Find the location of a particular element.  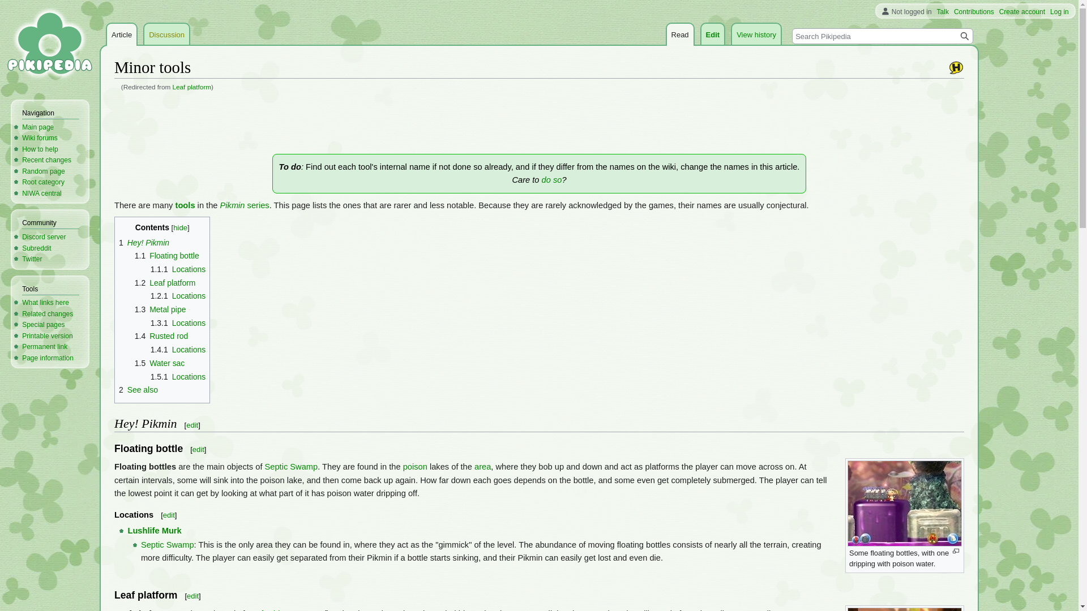

1.5.1 Locations is located at coordinates (178, 376).